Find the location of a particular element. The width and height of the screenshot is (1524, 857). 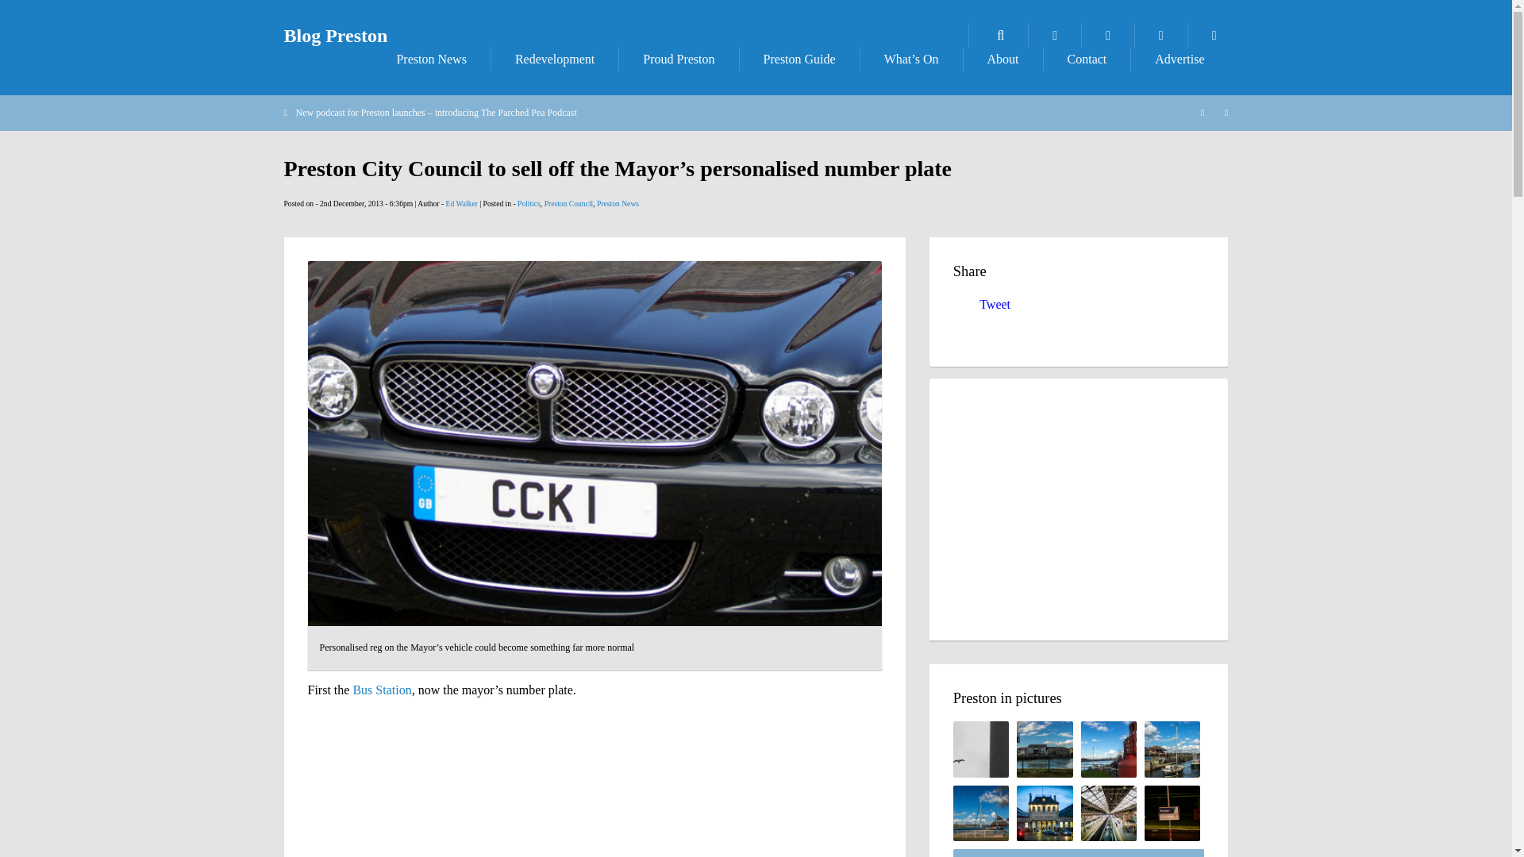

Preston Council is located at coordinates (568, 203).